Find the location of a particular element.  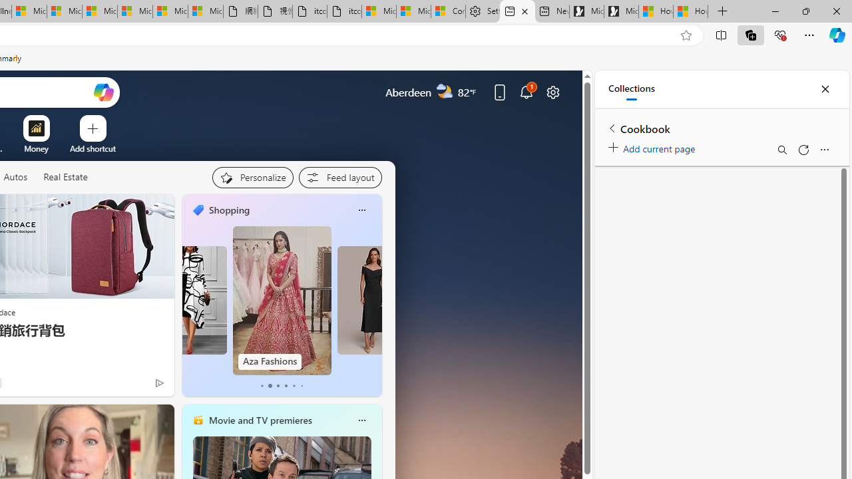

tab-3 is located at coordinates (286, 386).